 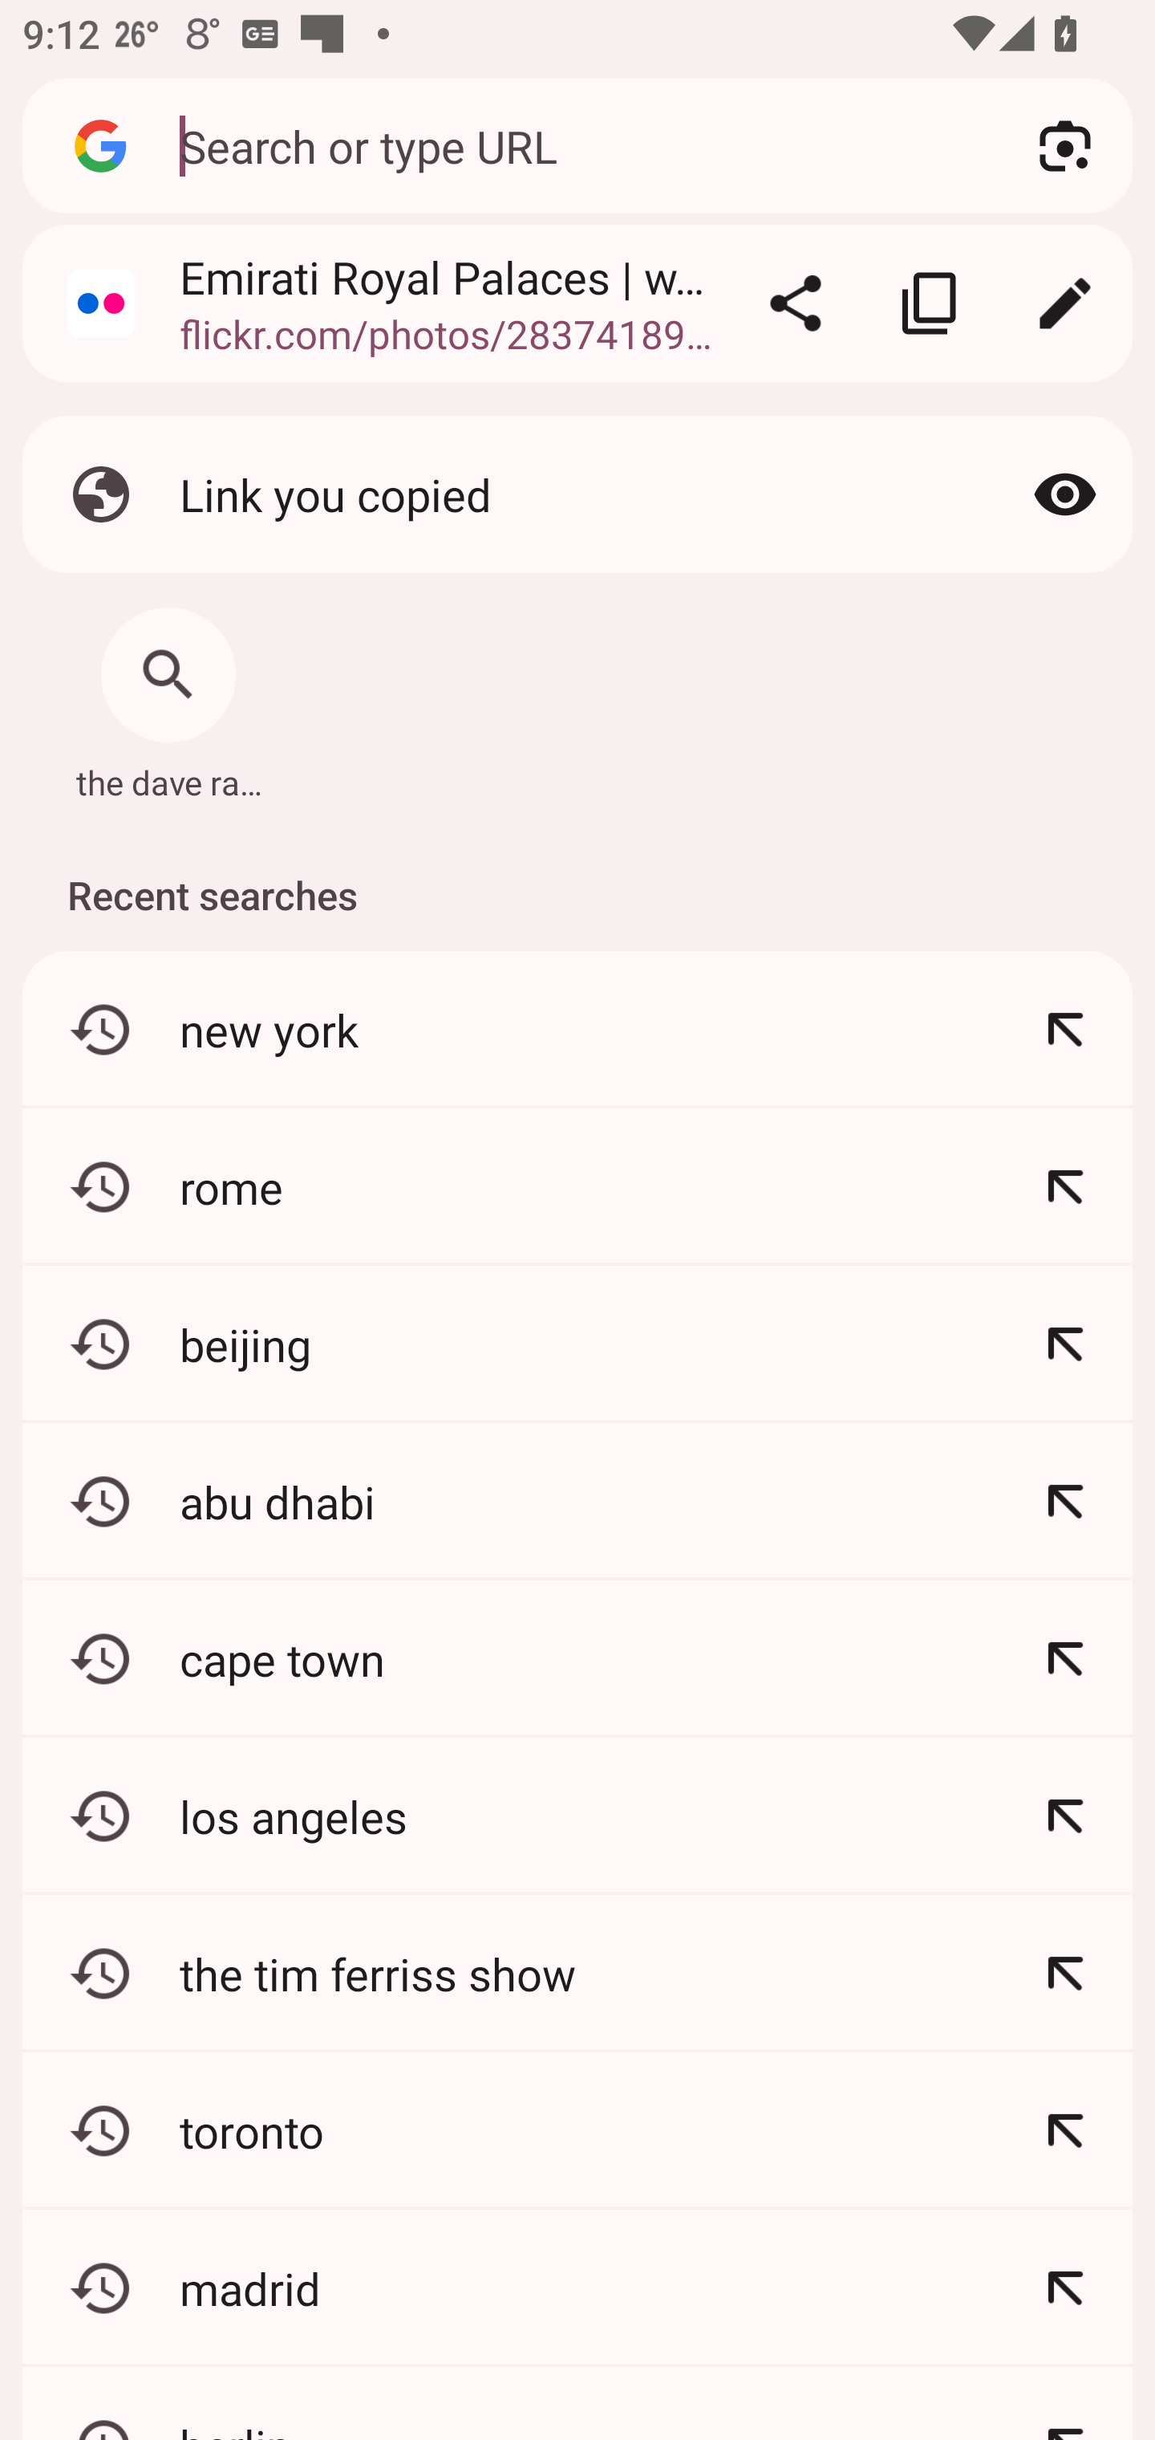 What do you see at coordinates (1065, 494) in the screenshot?
I see `Show clipboard contents` at bounding box center [1065, 494].